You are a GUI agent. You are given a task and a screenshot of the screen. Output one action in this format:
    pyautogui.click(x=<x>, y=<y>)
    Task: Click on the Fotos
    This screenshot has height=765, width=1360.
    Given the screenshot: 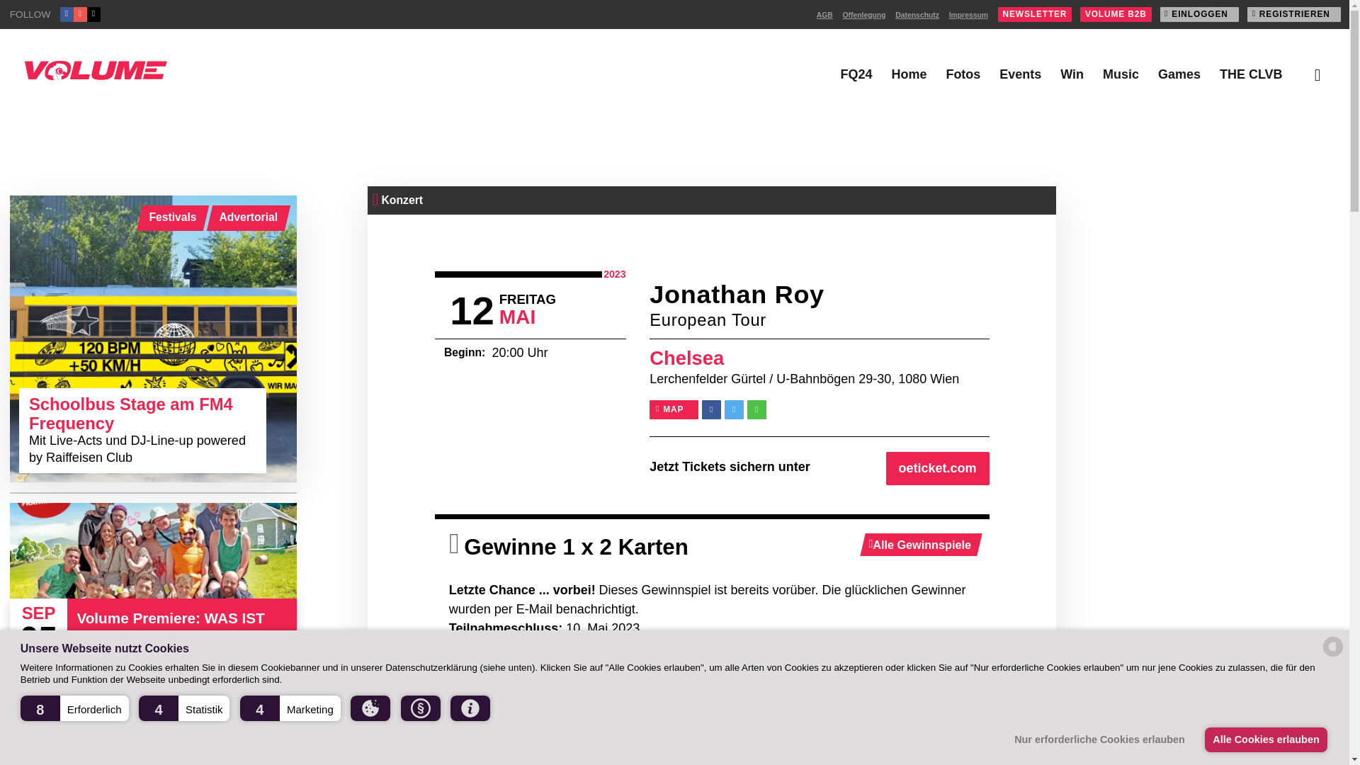 What is the action you would take?
    pyautogui.click(x=963, y=74)
    